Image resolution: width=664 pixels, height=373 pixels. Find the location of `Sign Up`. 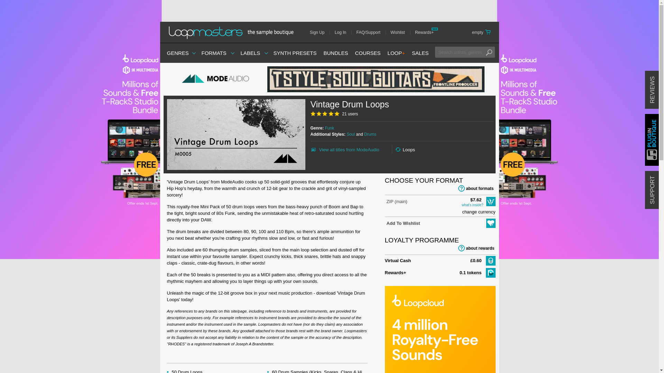

Sign Up is located at coordinates (320, 32).